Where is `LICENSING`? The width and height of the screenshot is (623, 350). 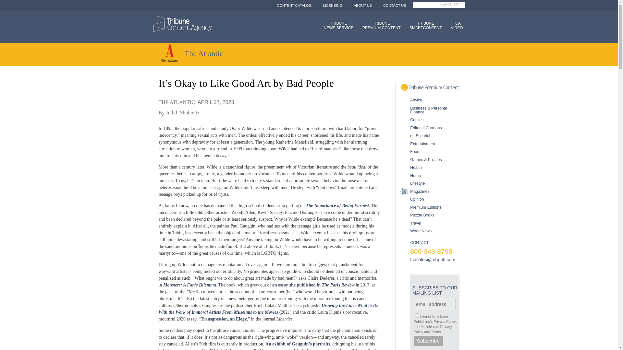 LICENSING is located at coordinates (379, 25).